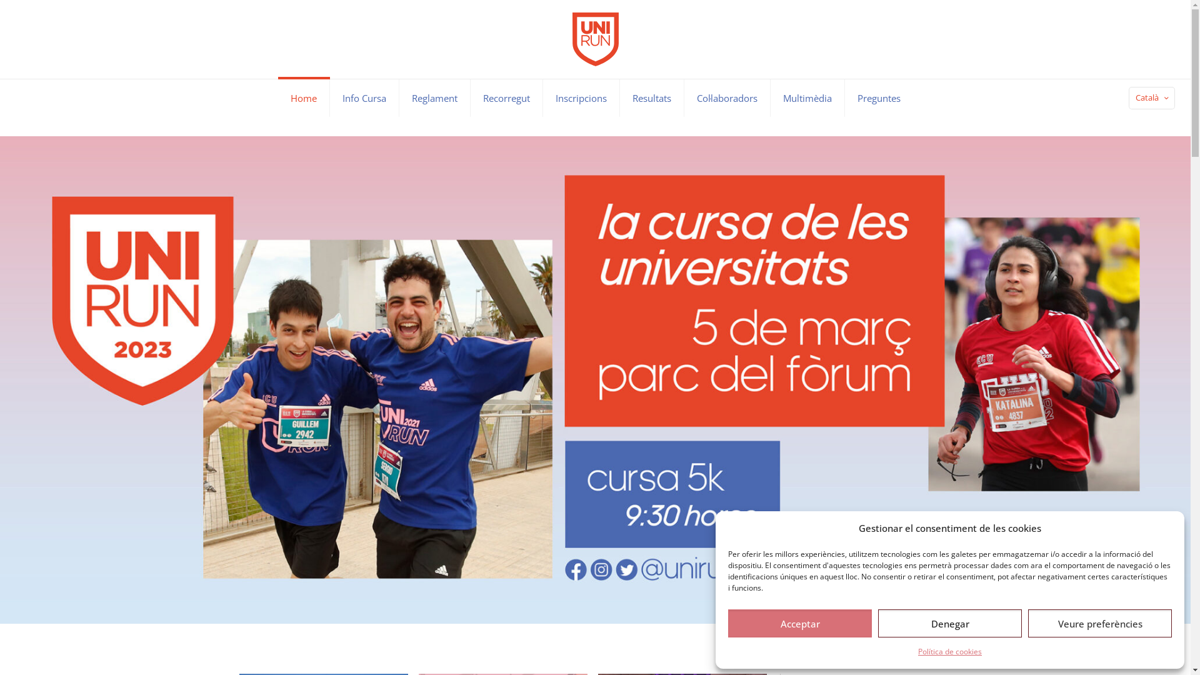 Image resolution: width=1200 pixels, height=675 pixels. What do you see at coordinates (506, 97) in the screenshot?
I see `Recorregut` at bounding box center [506, 97].